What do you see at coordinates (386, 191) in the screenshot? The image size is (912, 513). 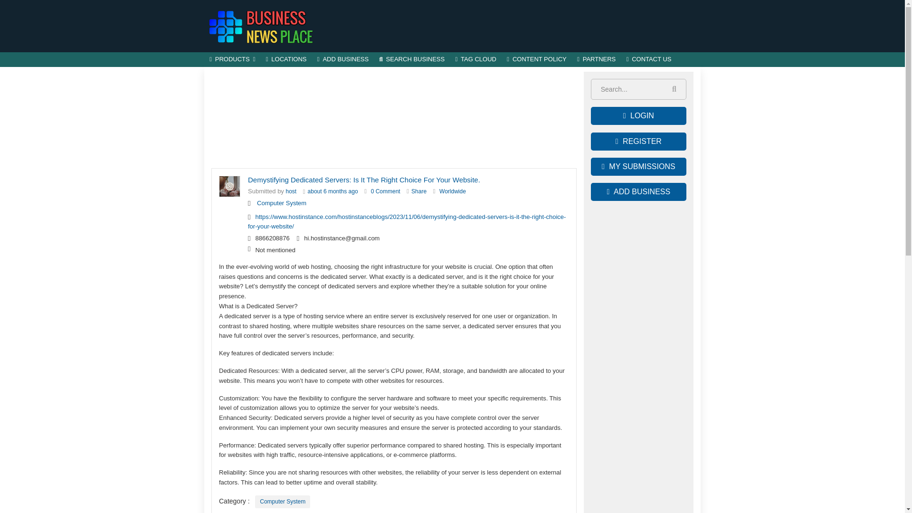 I see `0 Comment` at bounding box center [386, 191].